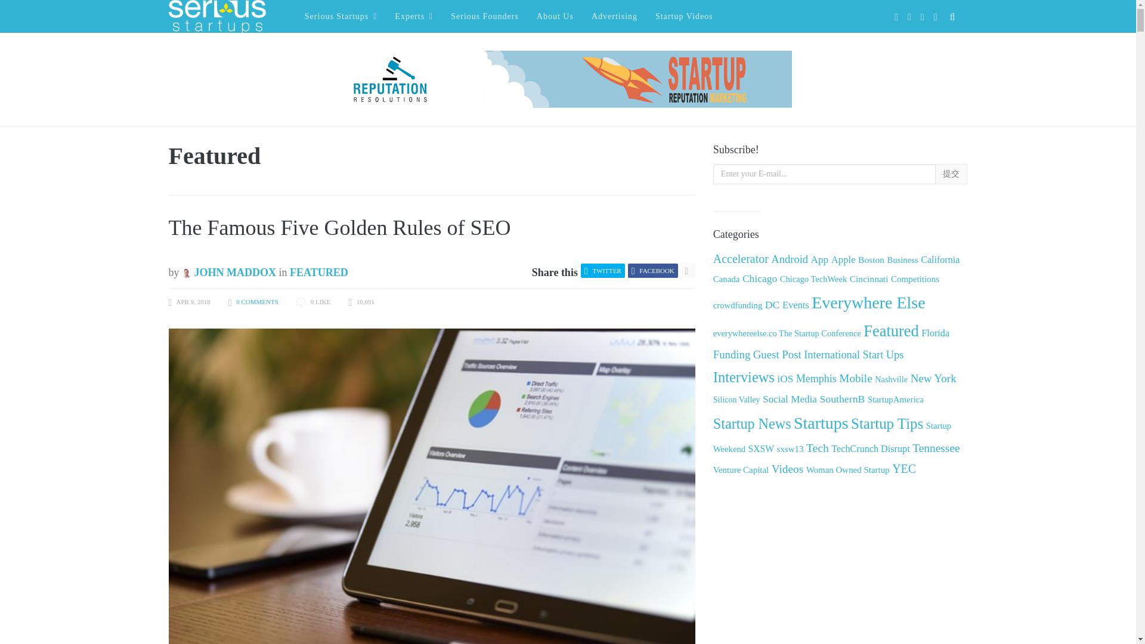  What do you see at coordinates (684, 17) in the screenshot?
I see `Startup Videos` at bounding box center [684, 17].